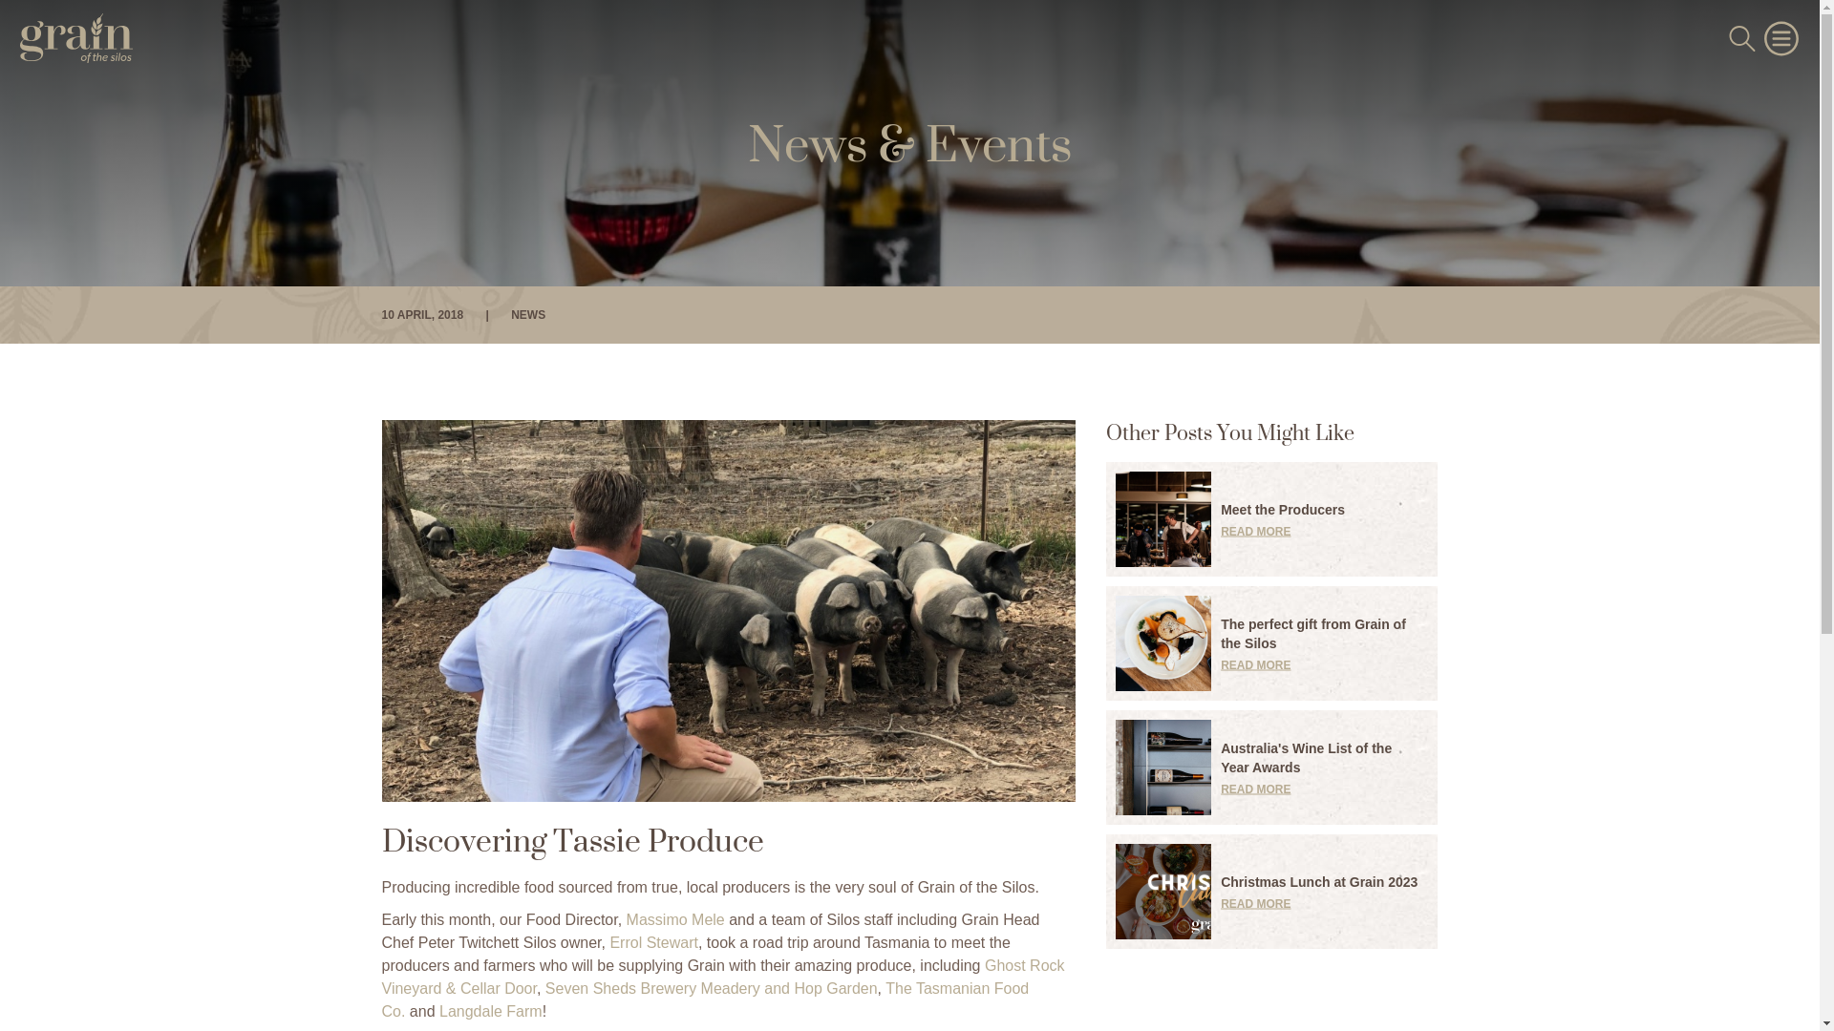  Describe the element at coordinates (1272, 892) in the screenshot. I see `Christmas Lunch at Grain 2023
READ MORE` at that location.